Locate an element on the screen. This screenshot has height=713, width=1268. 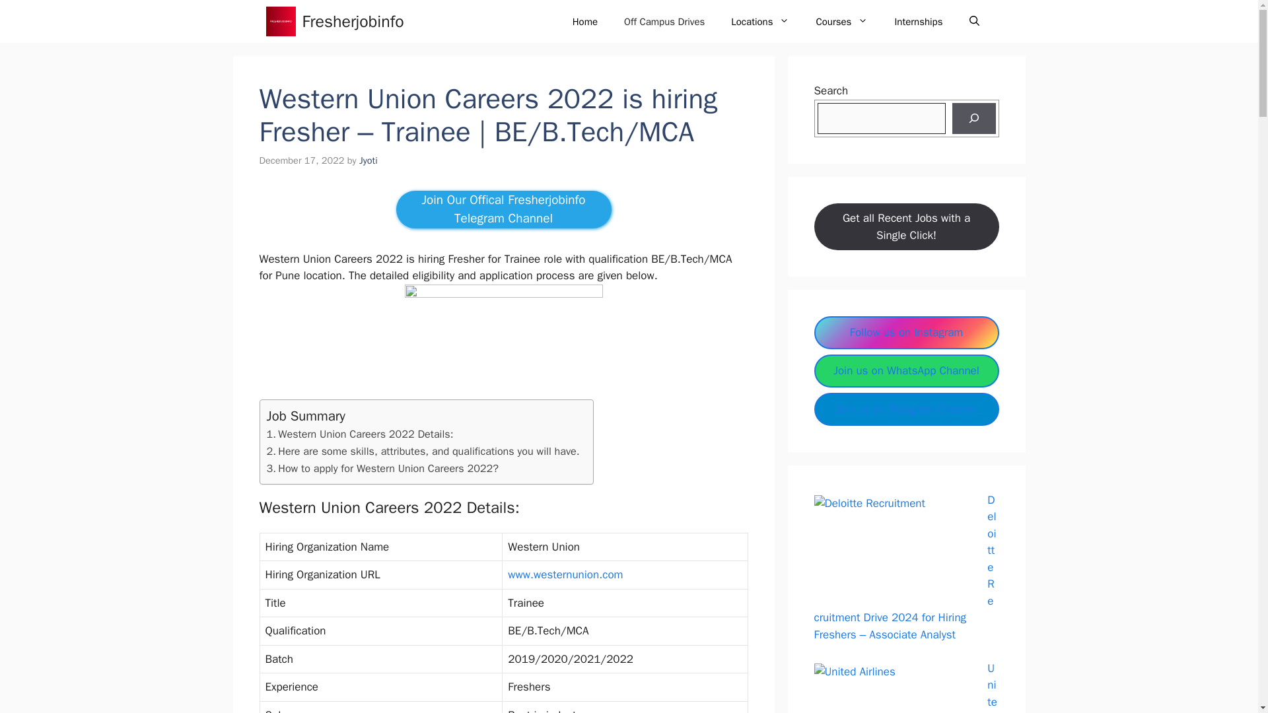
How to apply for Western Union Careers 2022? is located at coordinates (382, 468).